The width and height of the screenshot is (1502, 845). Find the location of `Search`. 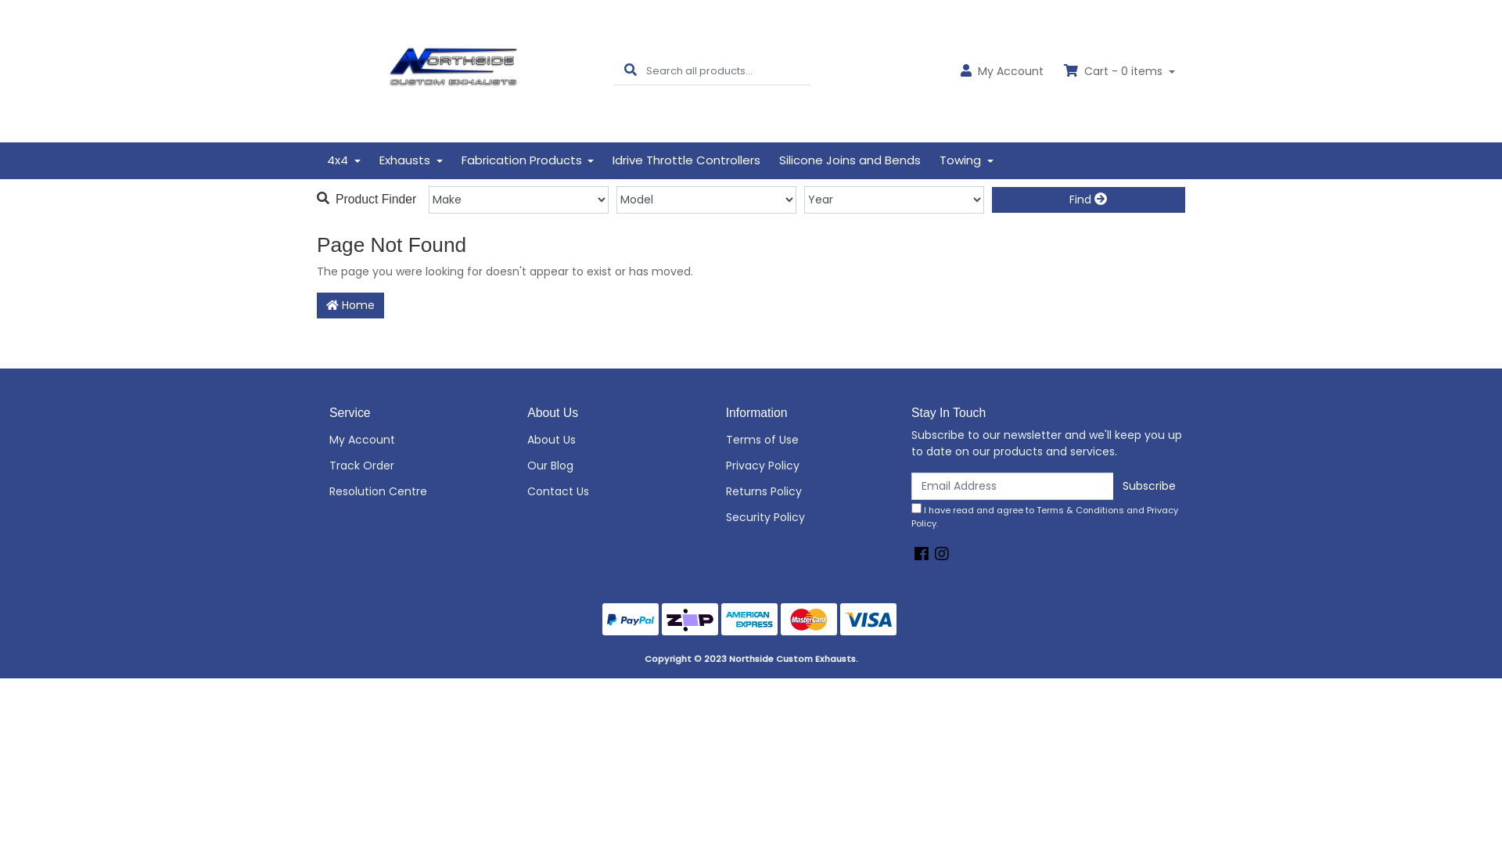

Search is located at coordinates (631, 70).